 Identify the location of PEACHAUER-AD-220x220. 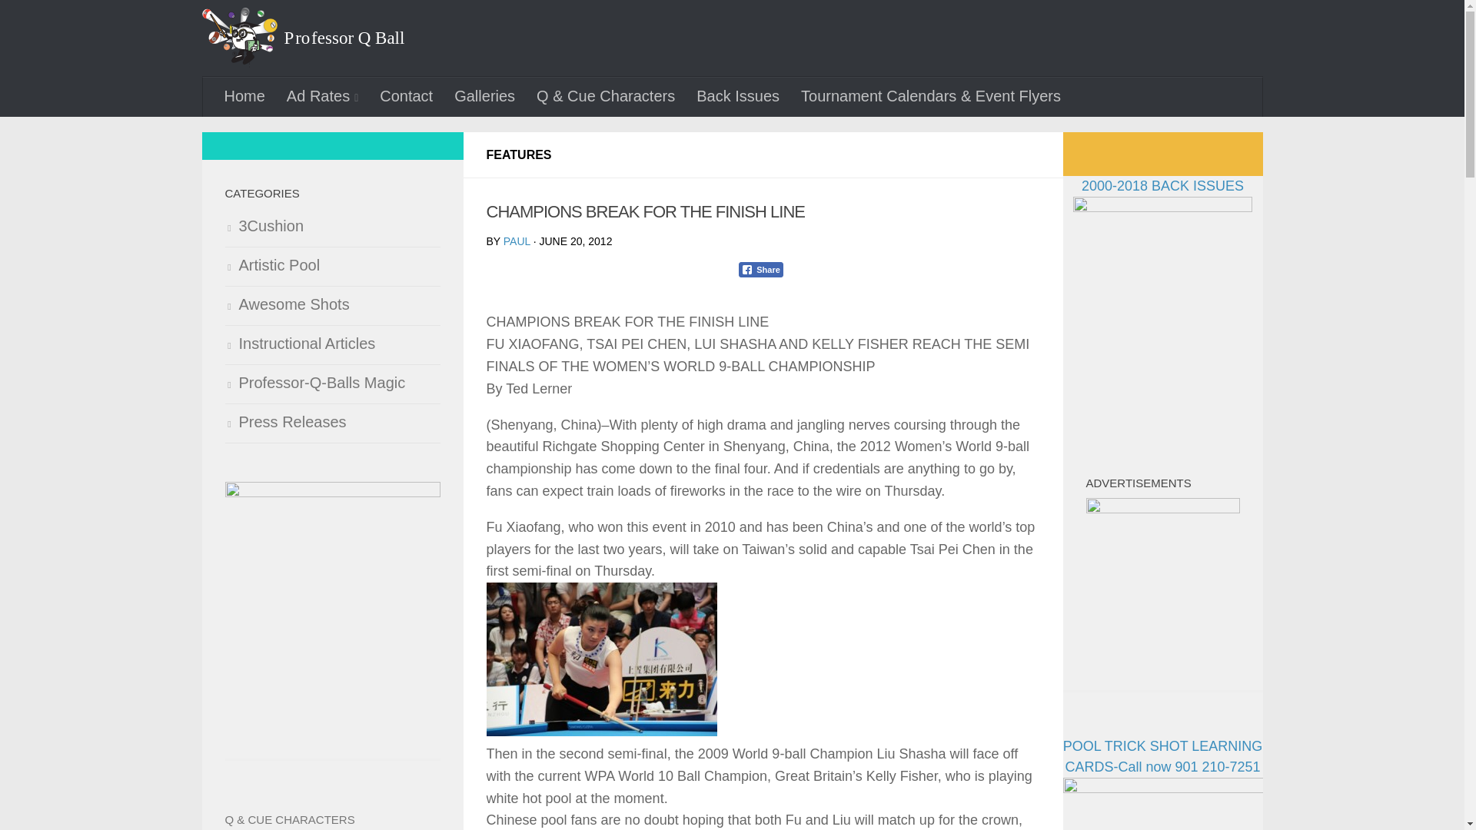
(1162, 575).